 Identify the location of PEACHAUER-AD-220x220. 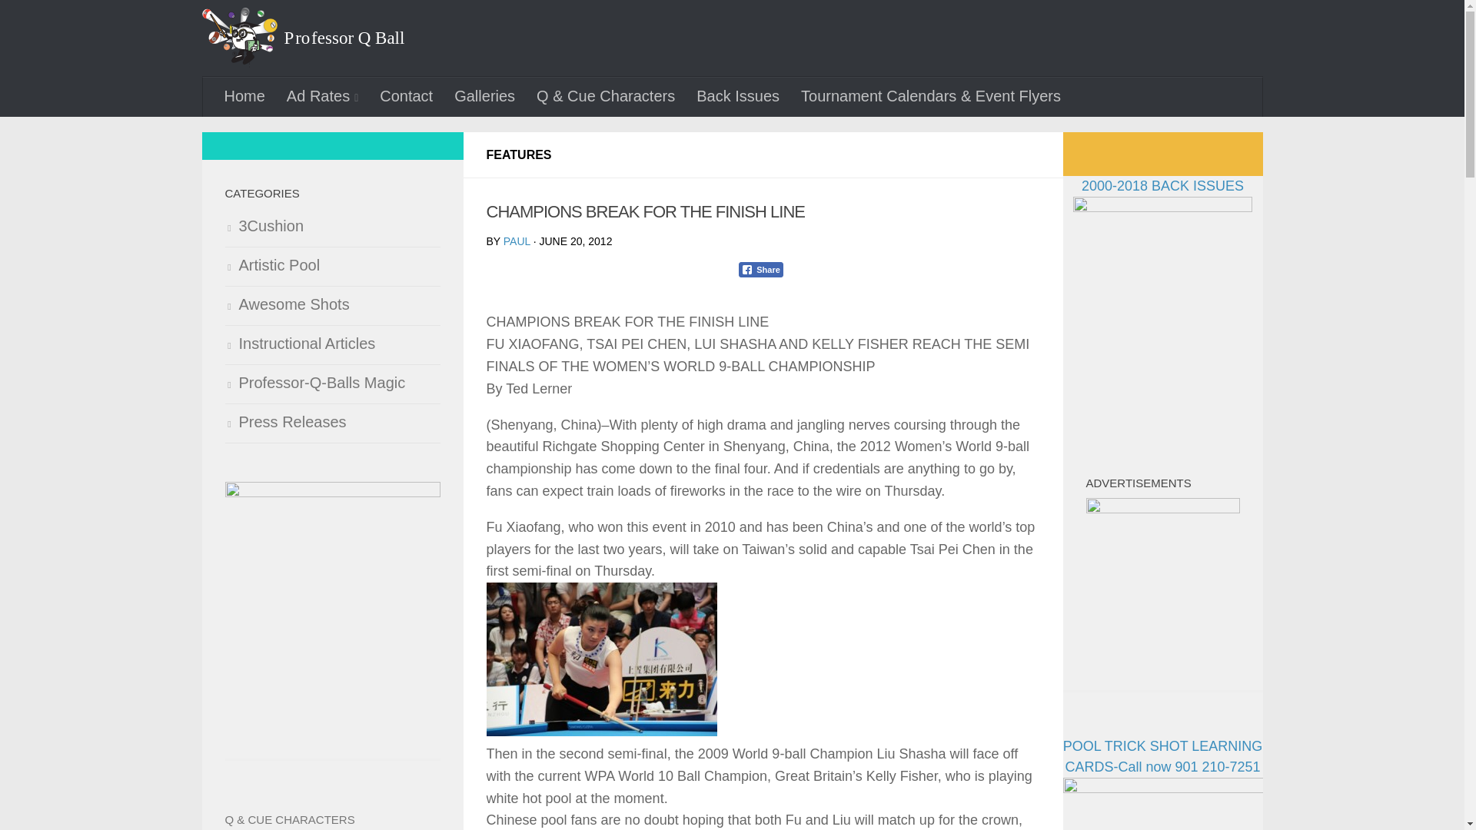
(1162, 575).